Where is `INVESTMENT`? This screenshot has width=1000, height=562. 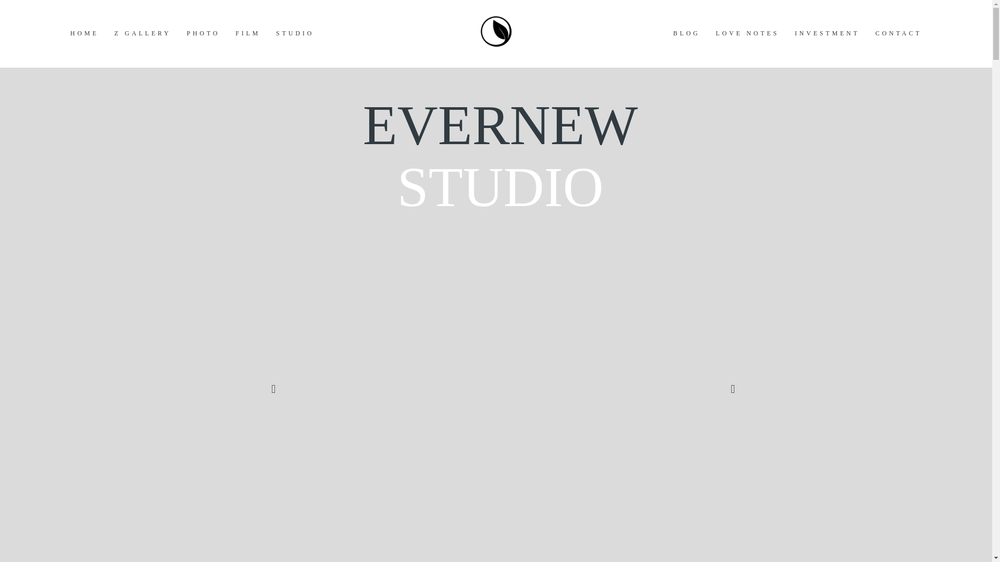 INVESTMENT is located at coordinates (827, 33).